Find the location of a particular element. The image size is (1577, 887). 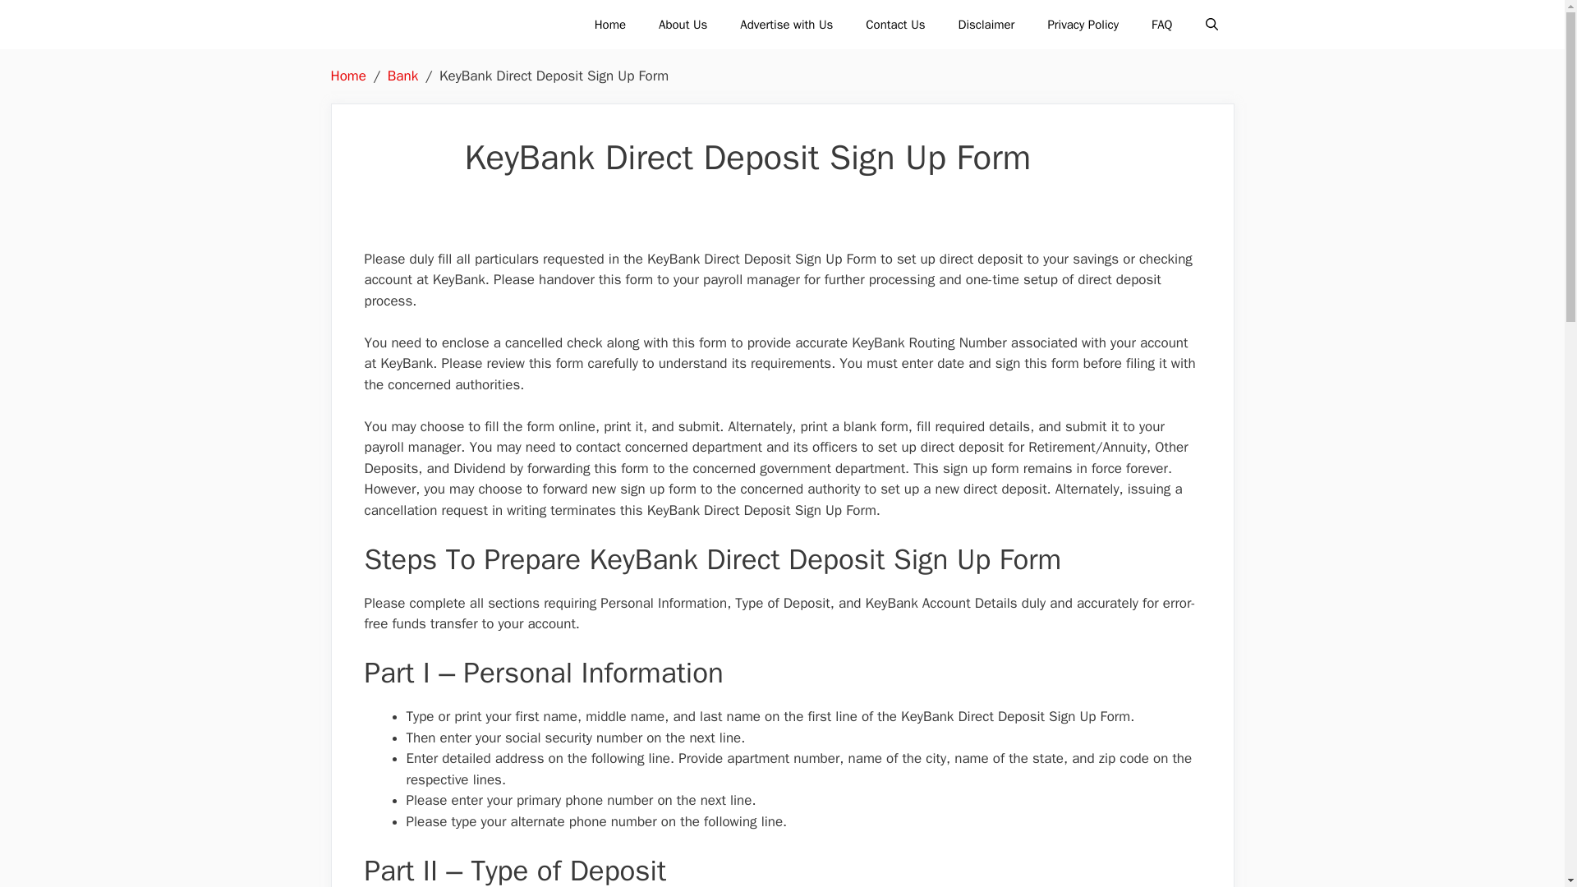

Disclaimer is located at coordinates (986, 25).